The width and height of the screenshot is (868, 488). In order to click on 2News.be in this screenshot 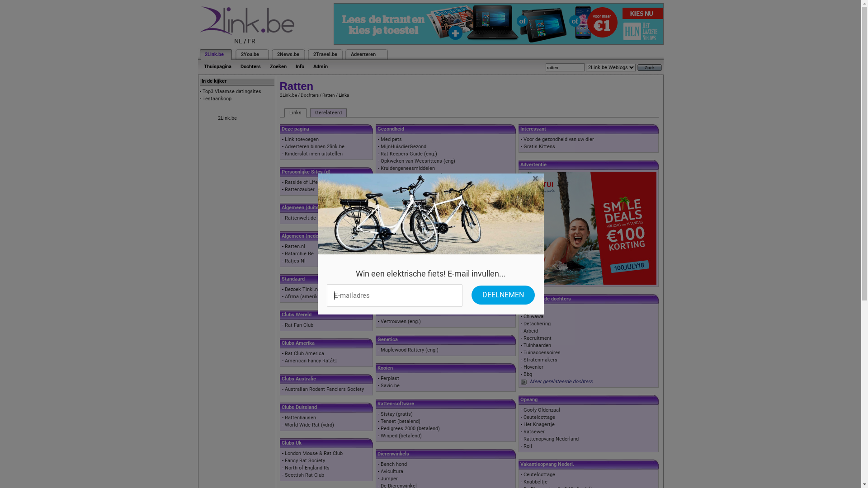, I will do `click(288, 54)`.